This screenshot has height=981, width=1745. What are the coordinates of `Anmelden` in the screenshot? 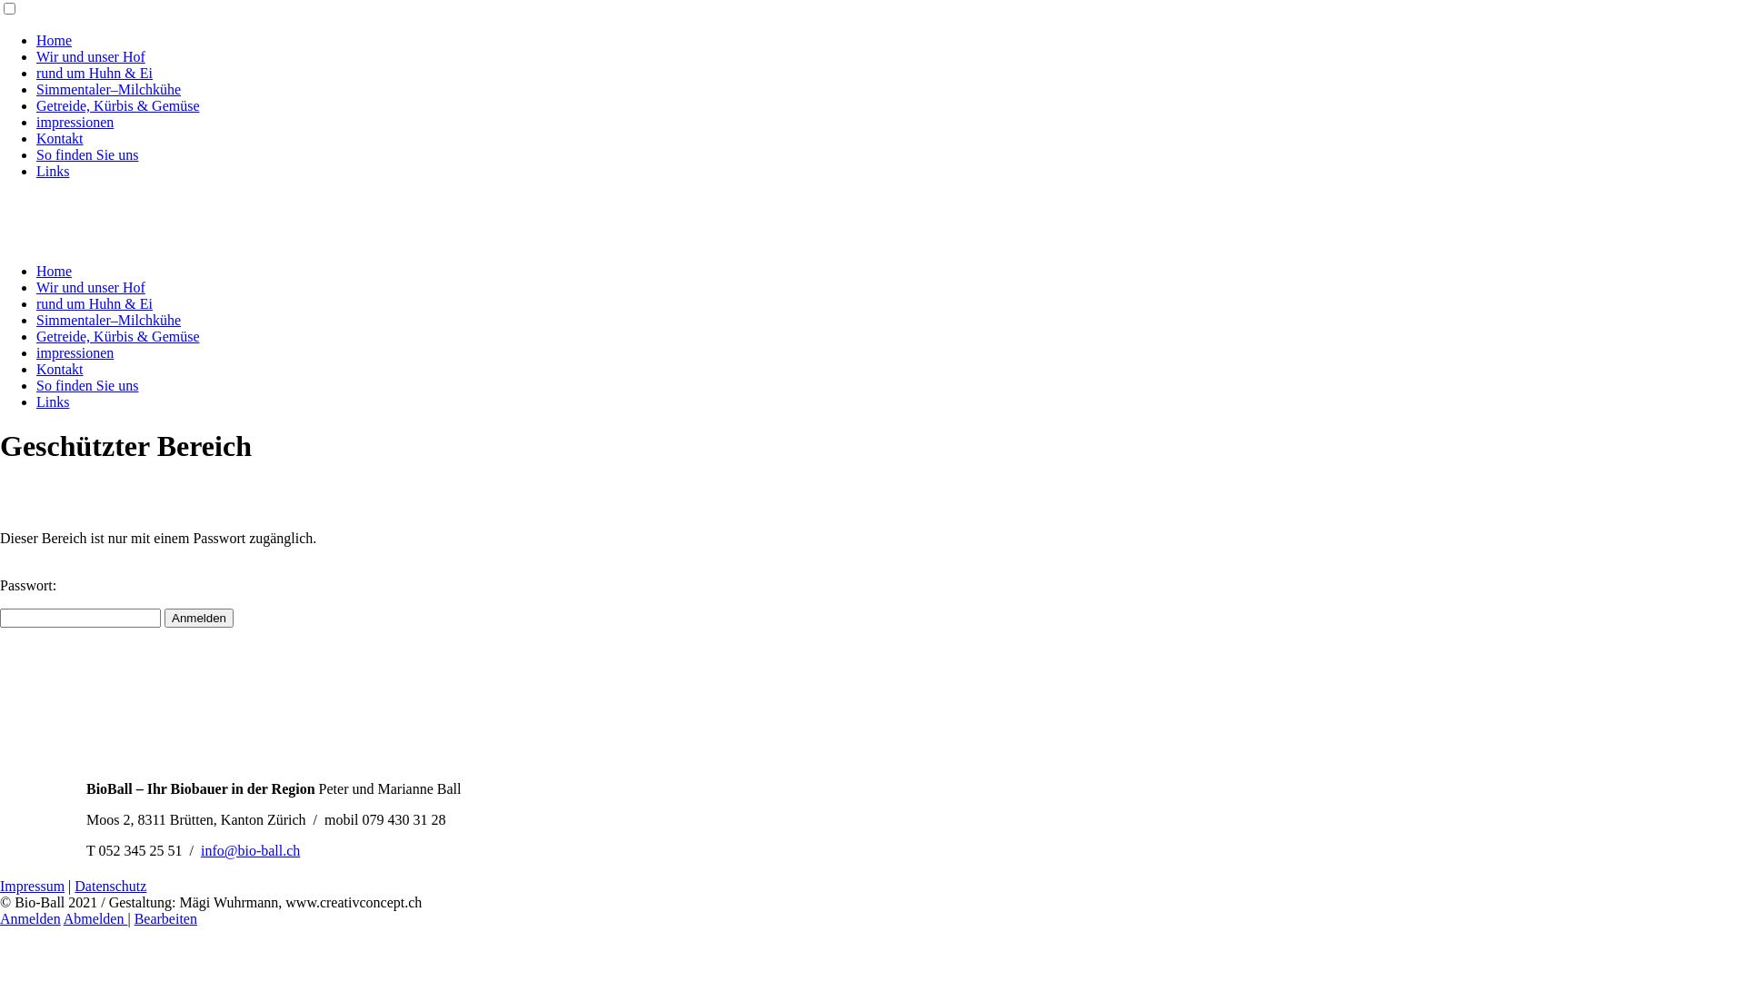 It's located at (199, 618).